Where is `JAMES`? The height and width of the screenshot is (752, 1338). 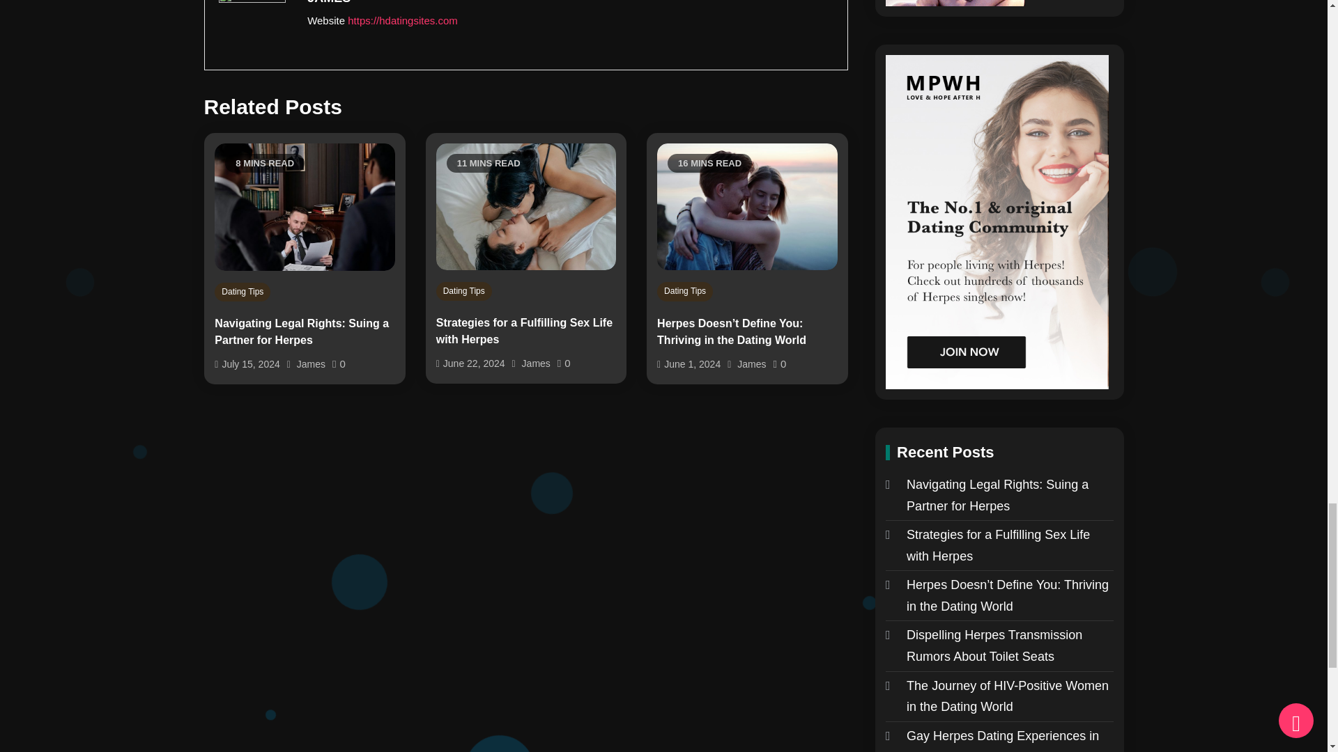
JAMES is located at coordinates (569, 3).